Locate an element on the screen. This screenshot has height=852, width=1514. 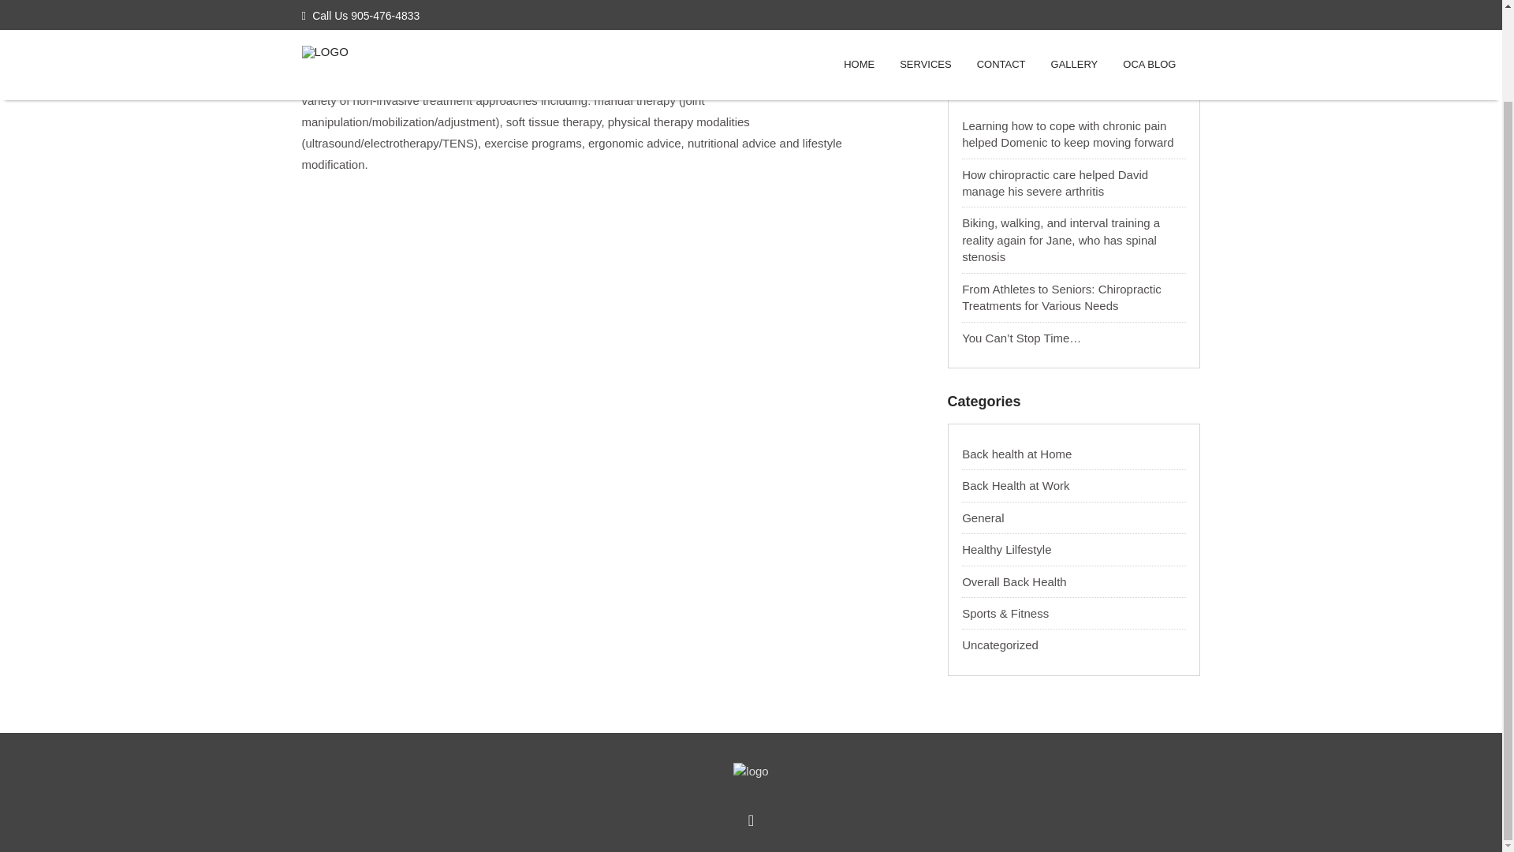
Healthy Lilfestyle is located at coordinates (1006, 549).